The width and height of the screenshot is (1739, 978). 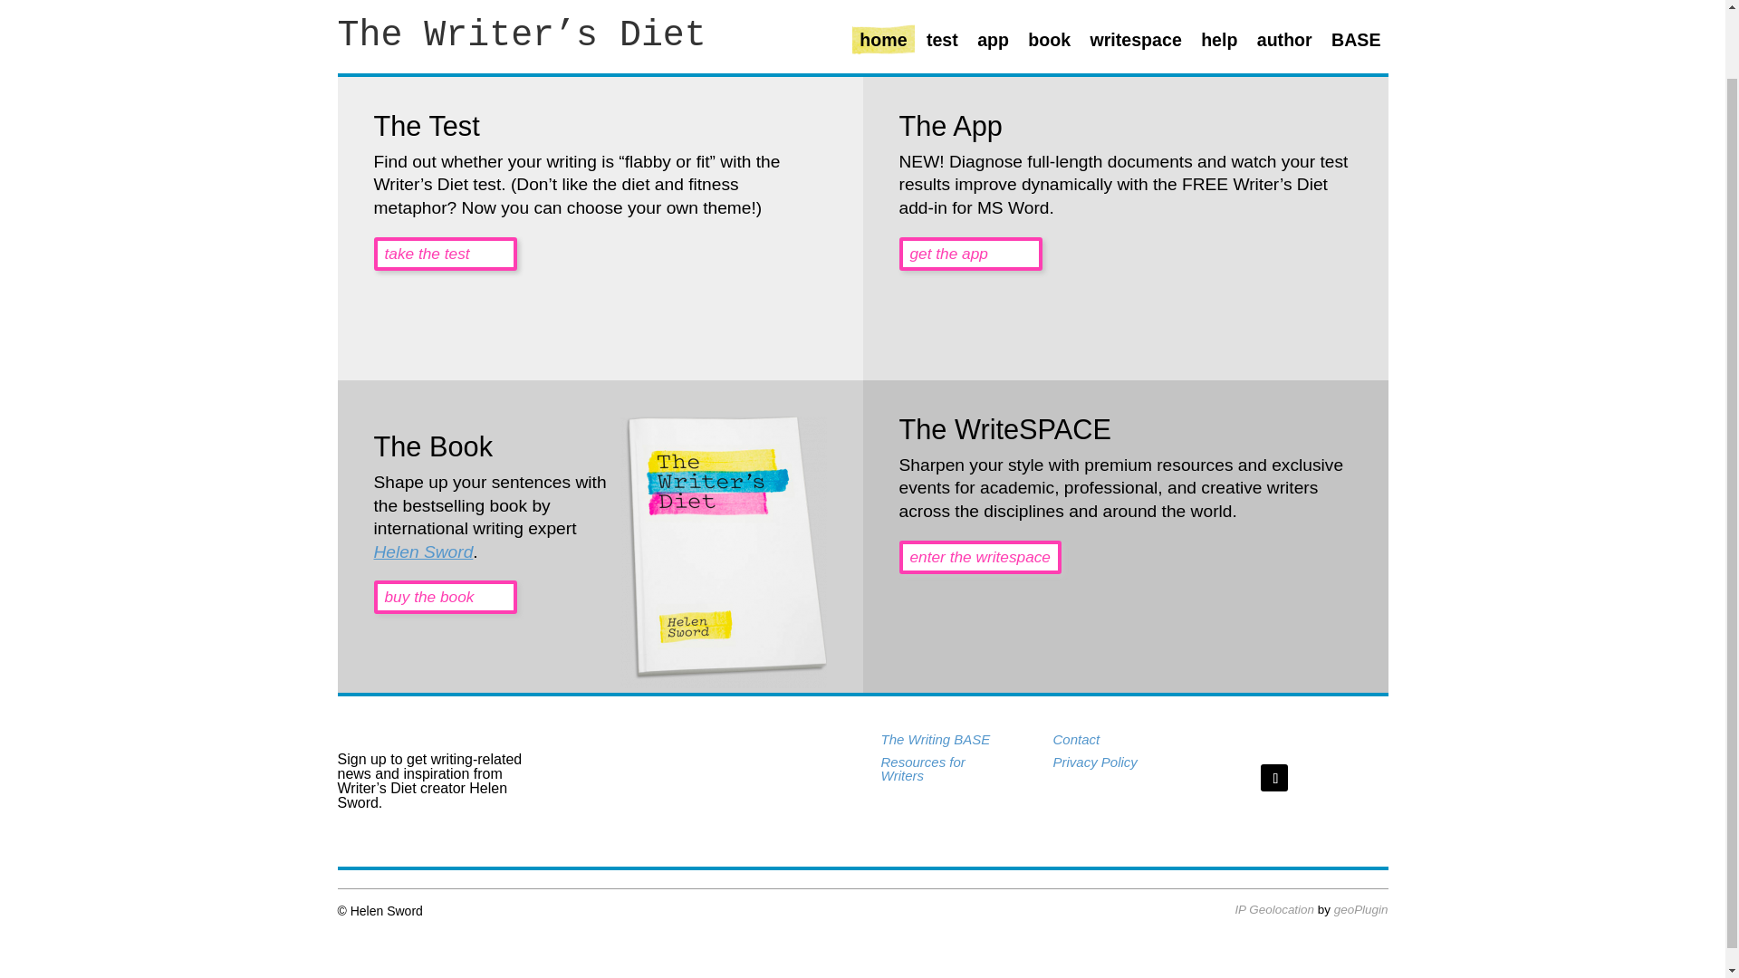 What do you see at coordinates (970, 254) in the screenshot?
I see `get the app` at bounding box center [970, 254].